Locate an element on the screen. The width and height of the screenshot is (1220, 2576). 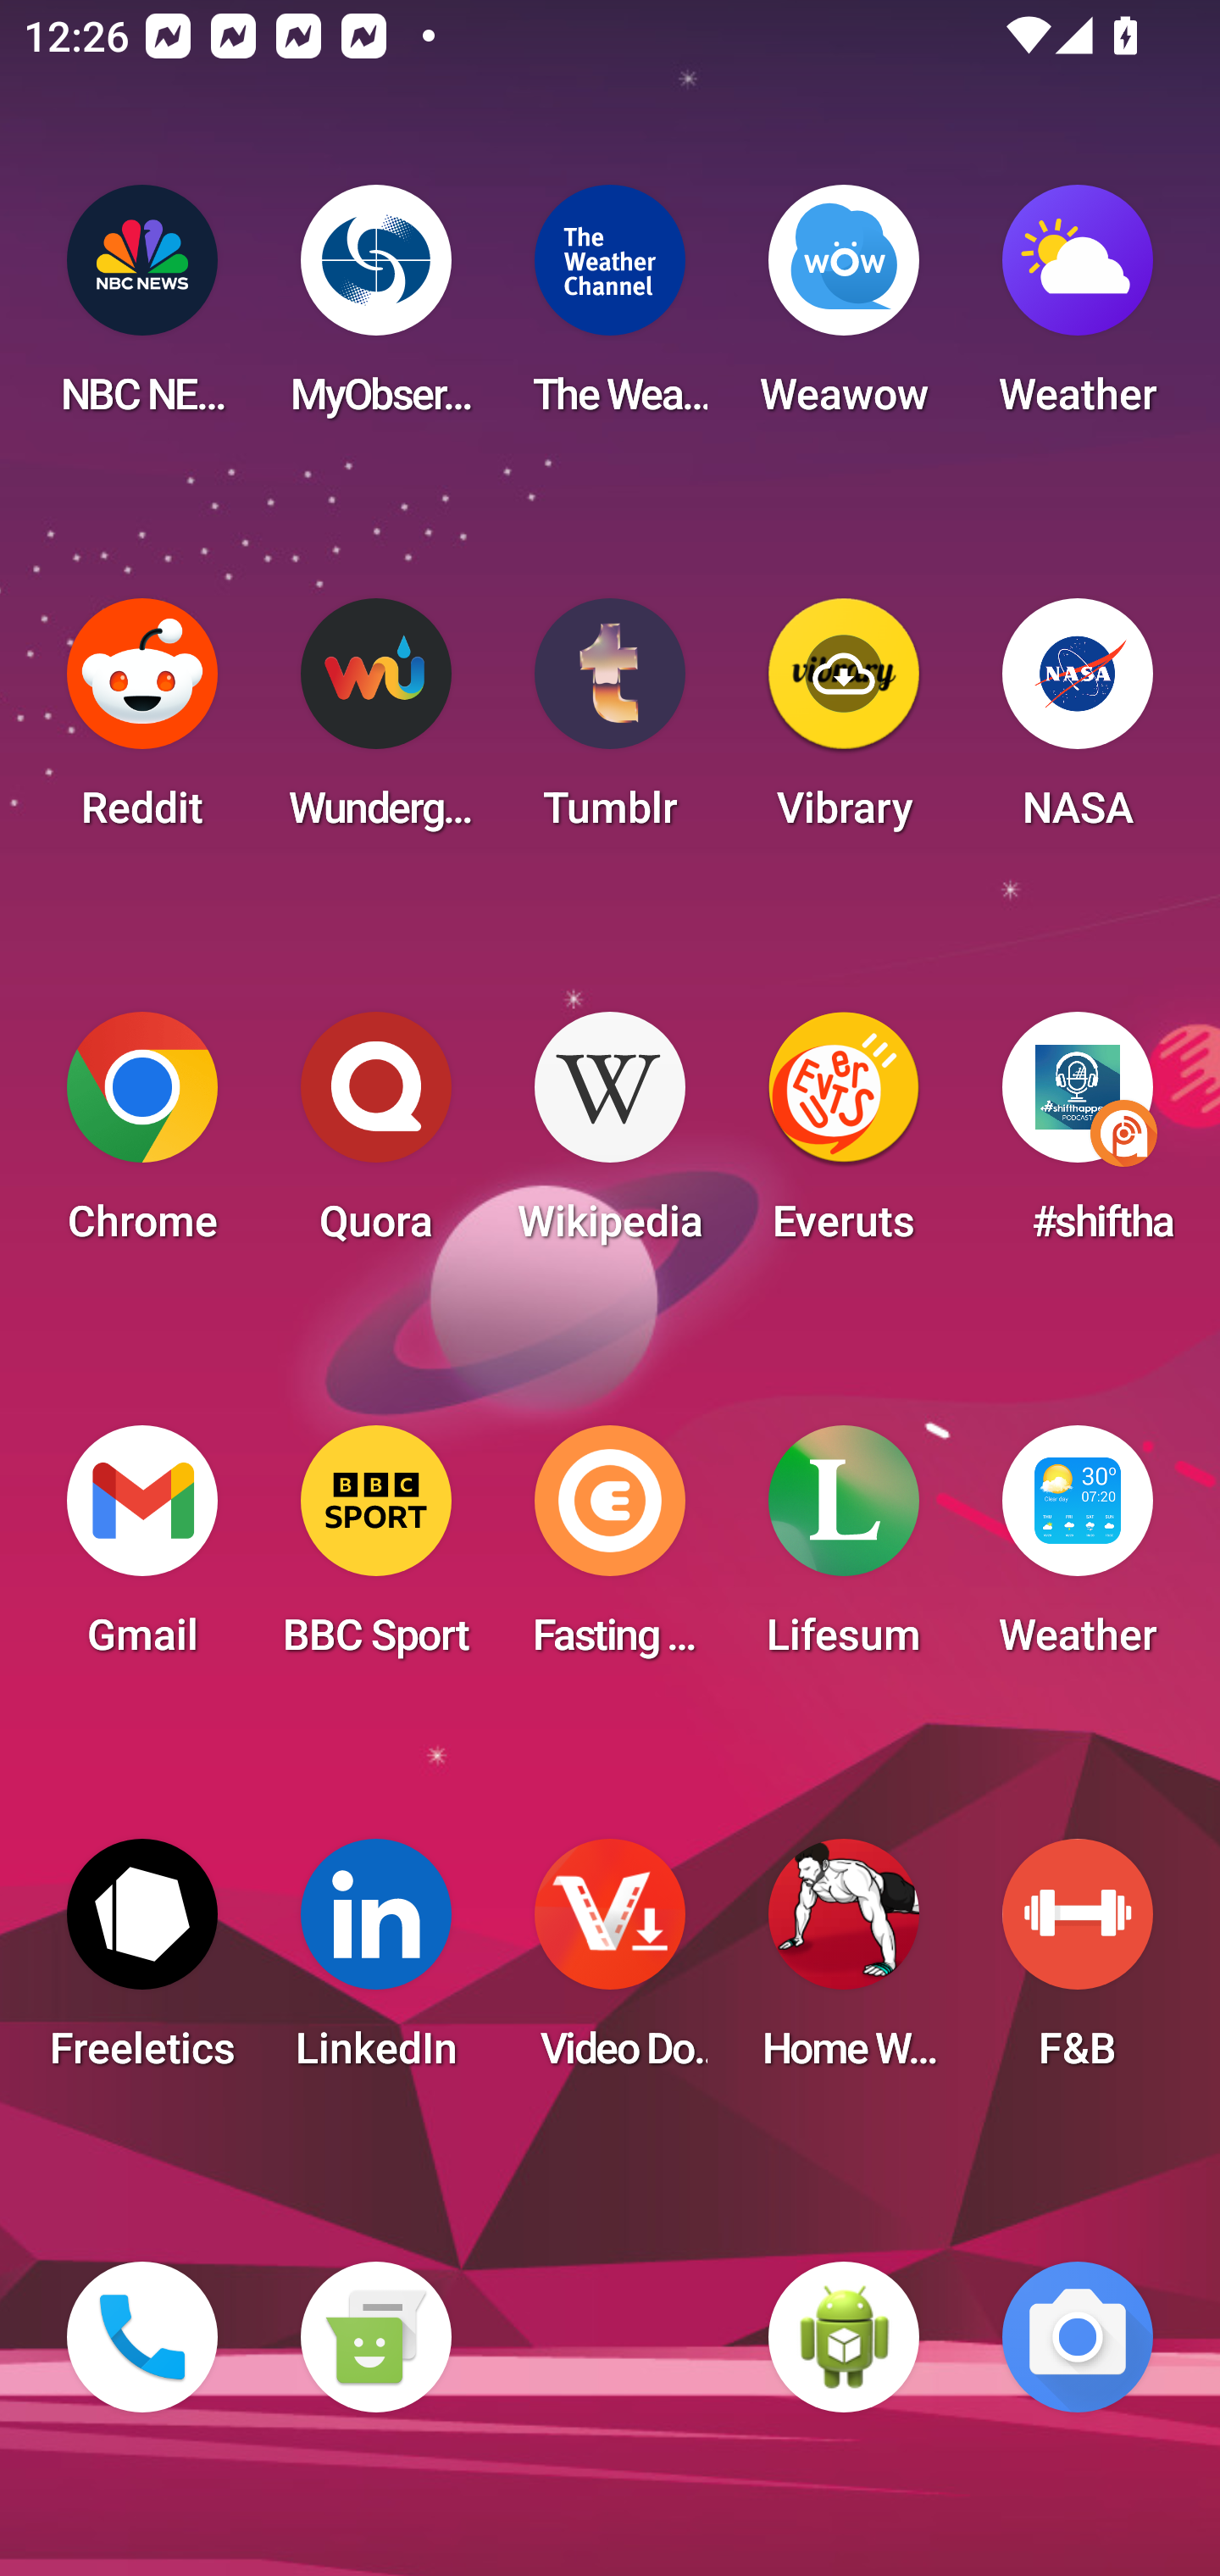
Quora is located at coordinates (375, 1137).